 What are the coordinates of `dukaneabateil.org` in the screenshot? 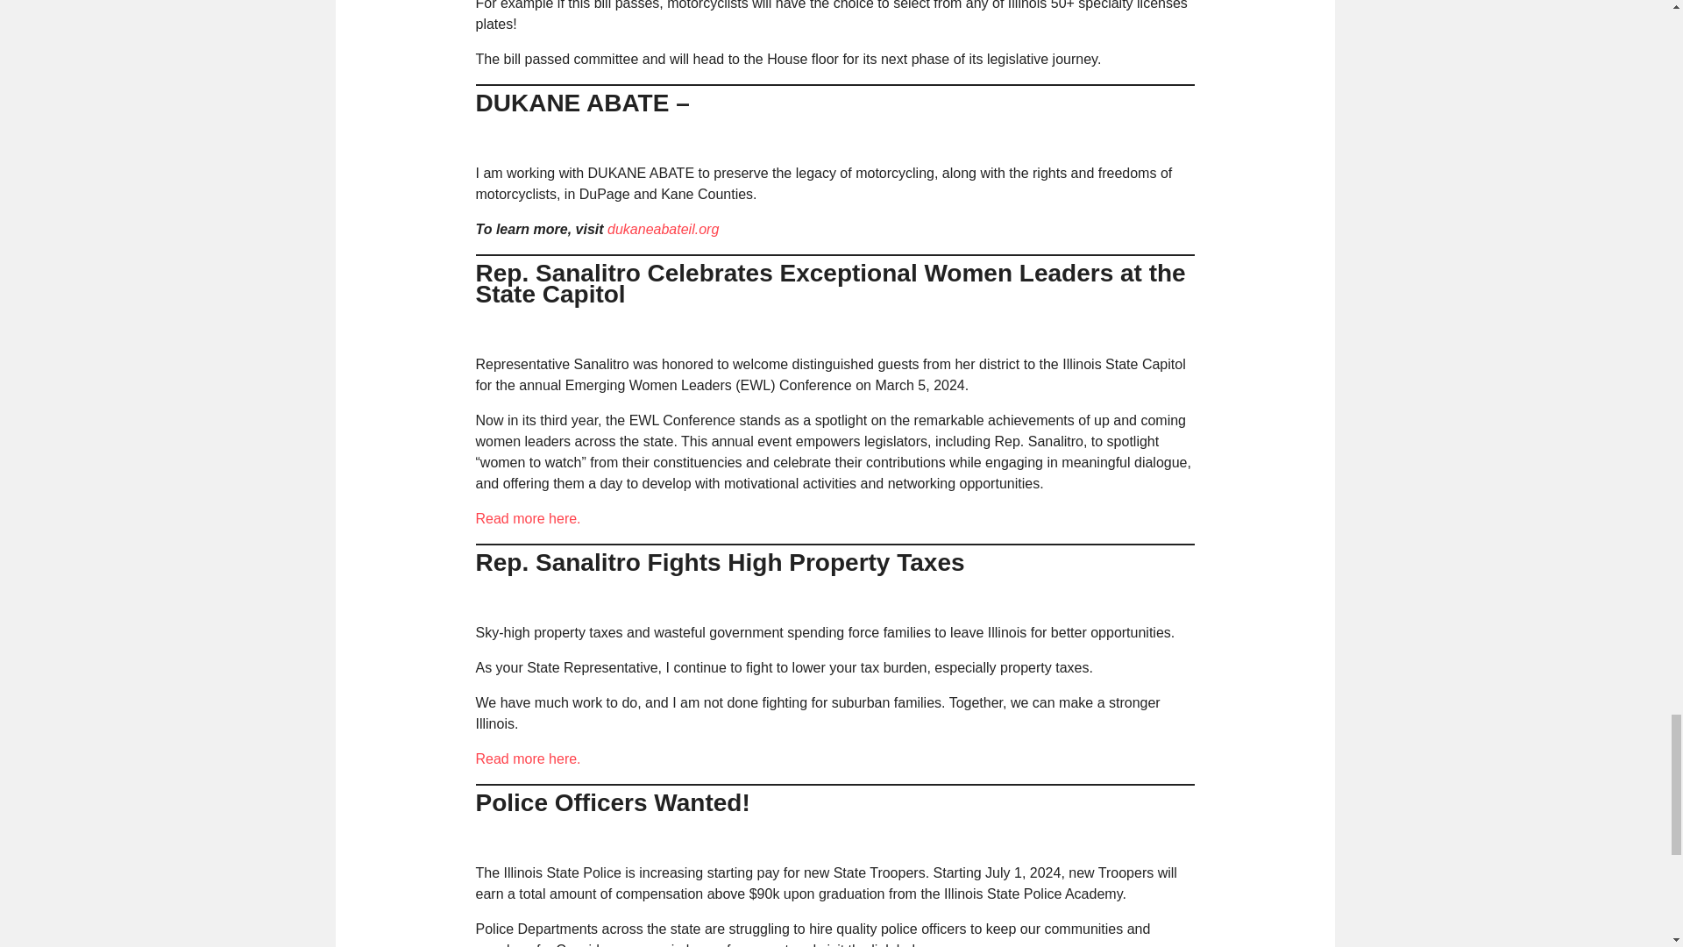 It's located at (663, 229).